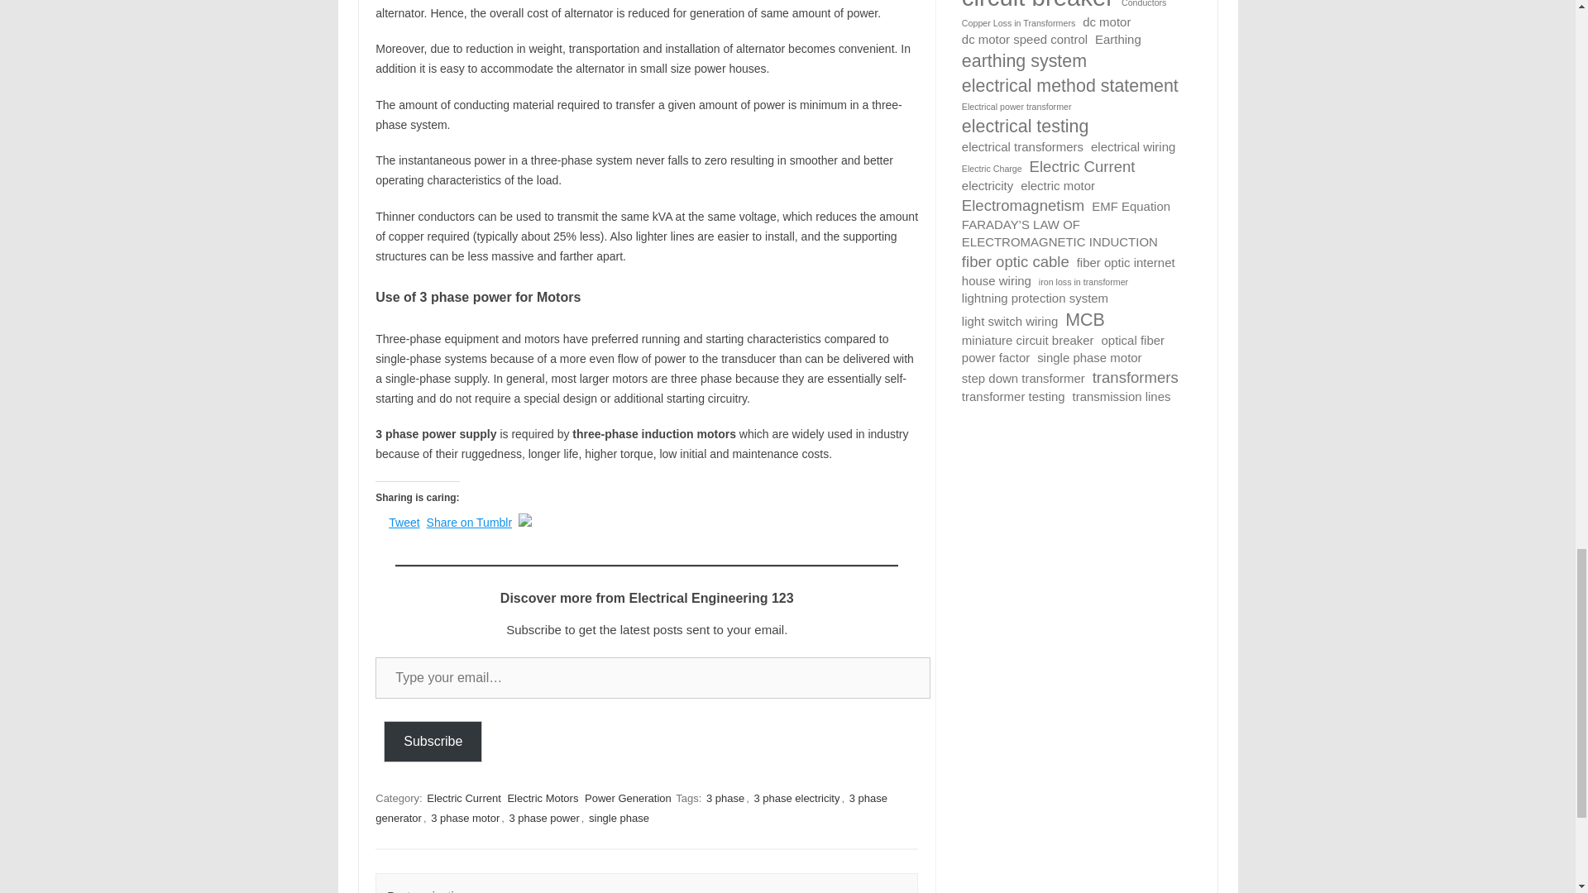  Describe the element at coordinates (628, 798) in the screenshot. I see `Power Generation` at that location.